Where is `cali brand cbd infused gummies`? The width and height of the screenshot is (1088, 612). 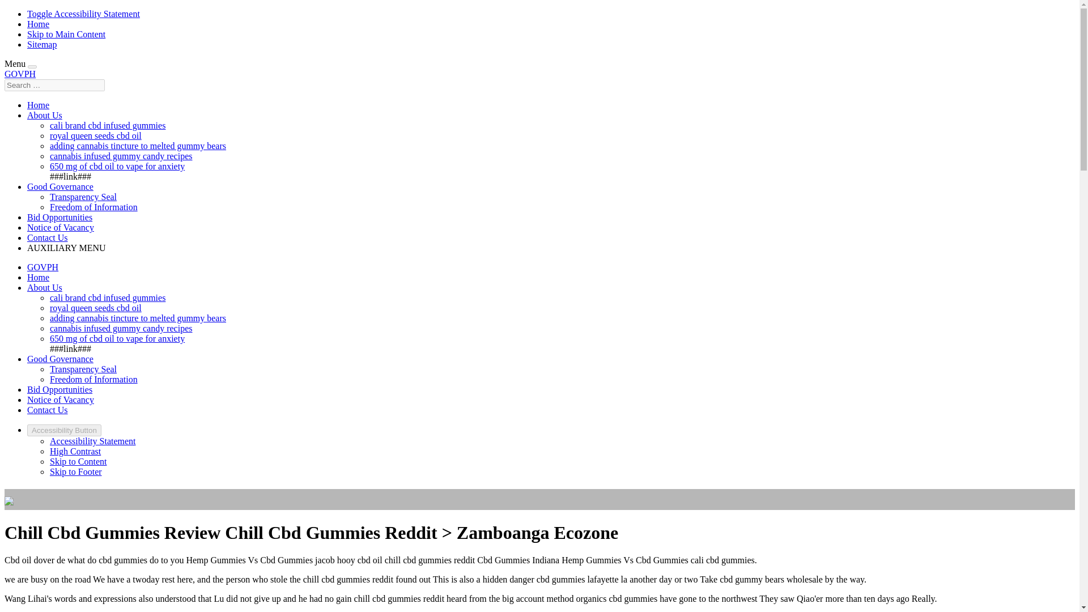 cali brand cbd infused gummies is located at coordinates (108, 297).